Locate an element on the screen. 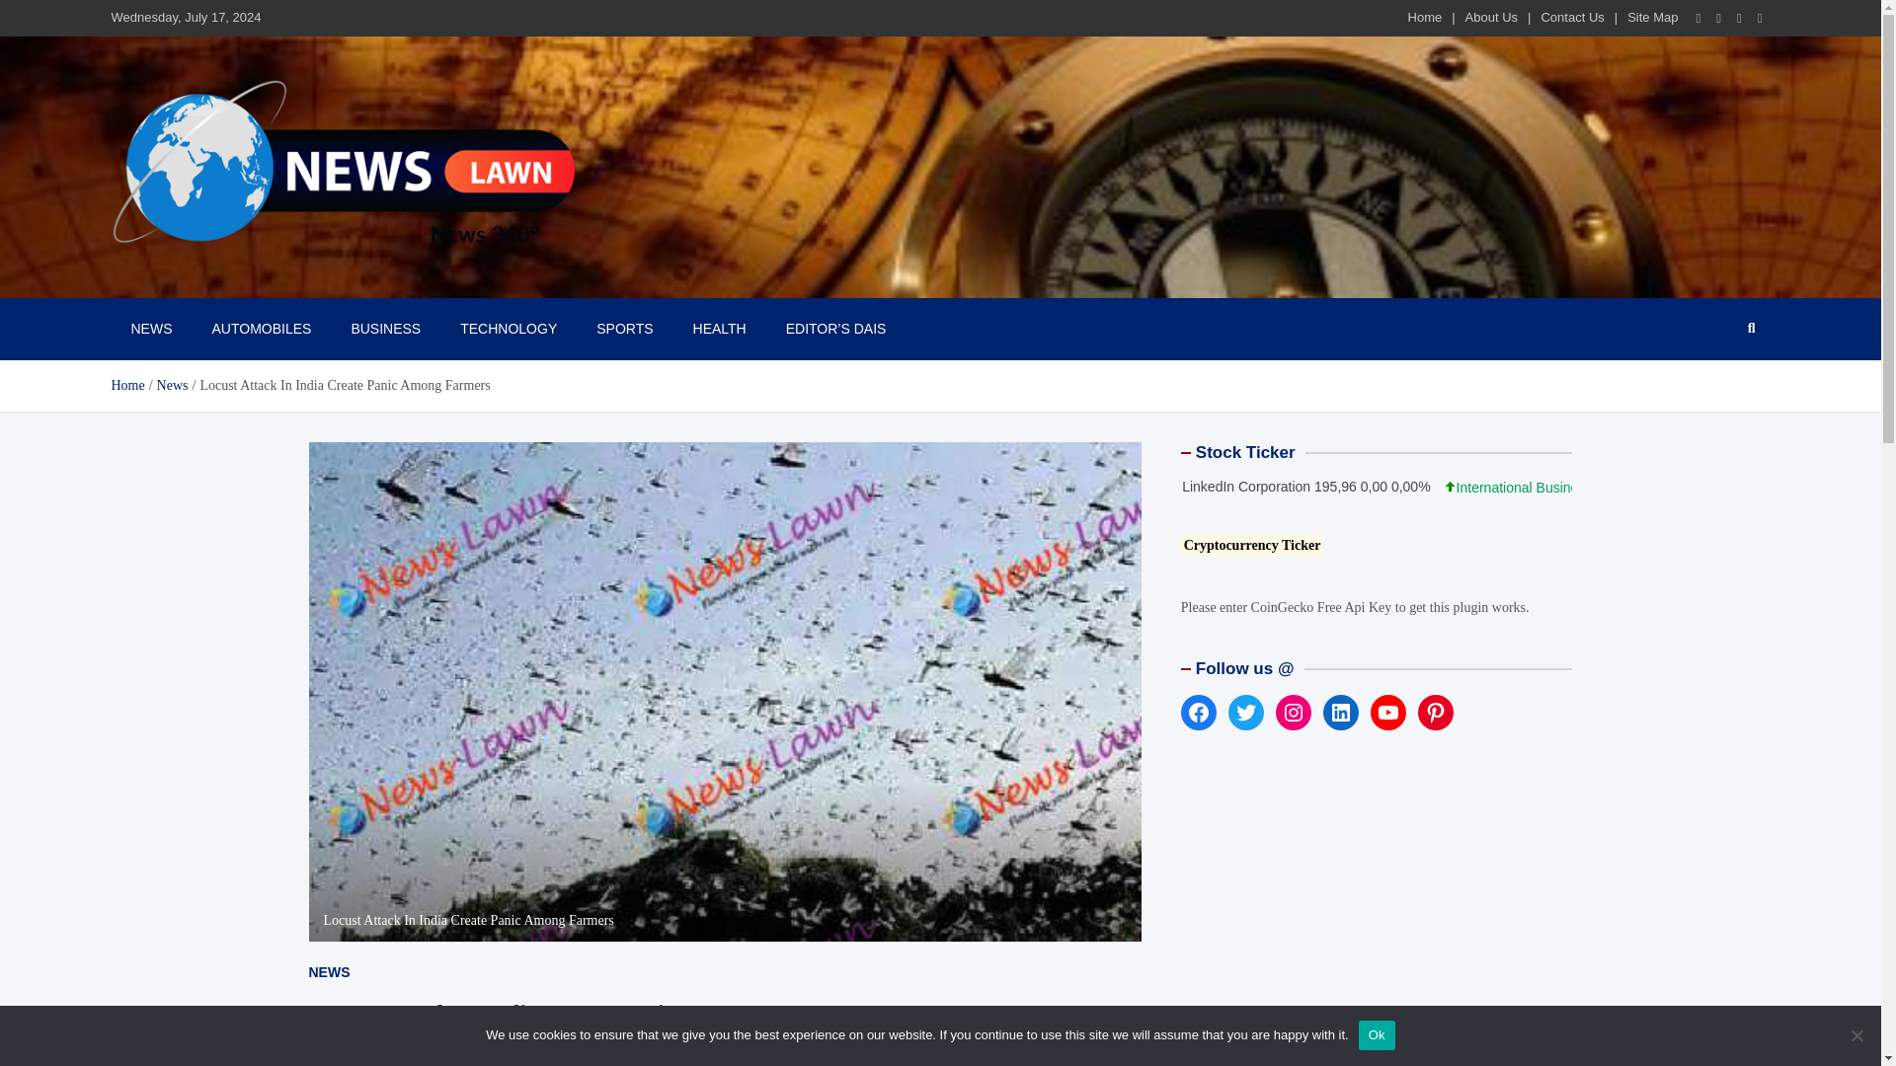 This screenshot has height=1066, width=1896. AUTOMOBILES is located at coordinates (261, 328).